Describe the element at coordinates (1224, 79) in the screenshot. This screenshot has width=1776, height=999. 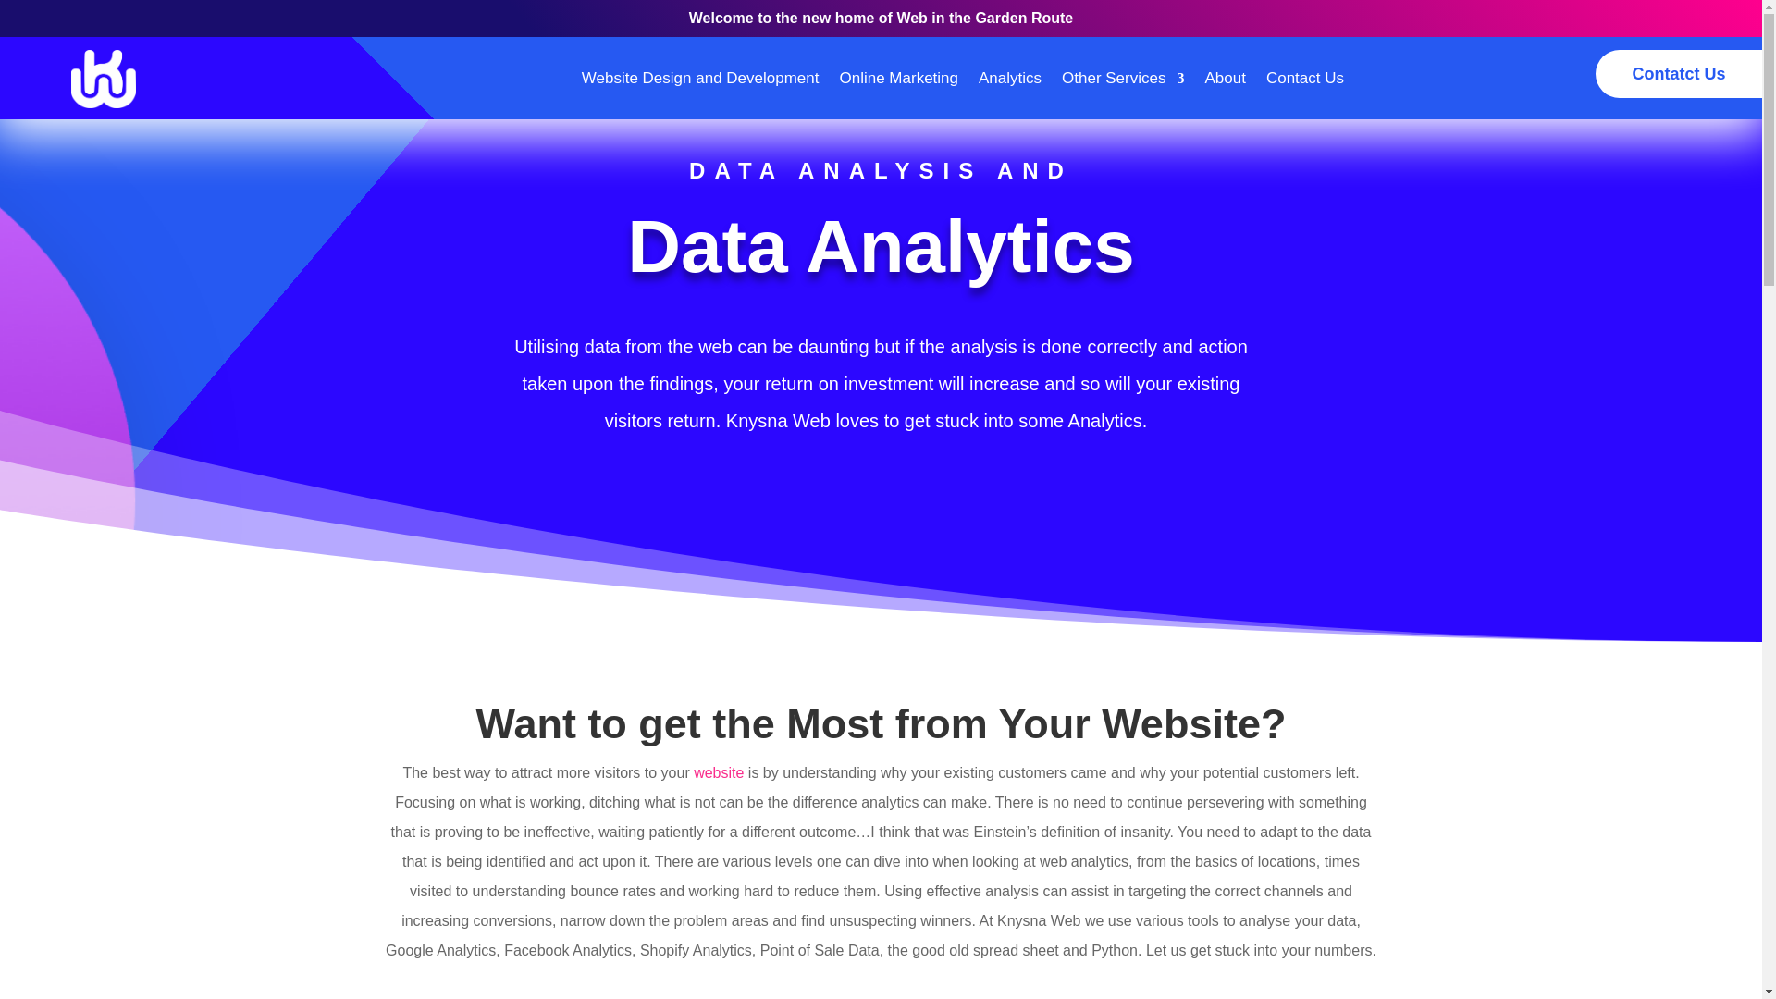
I see `About` at that location.